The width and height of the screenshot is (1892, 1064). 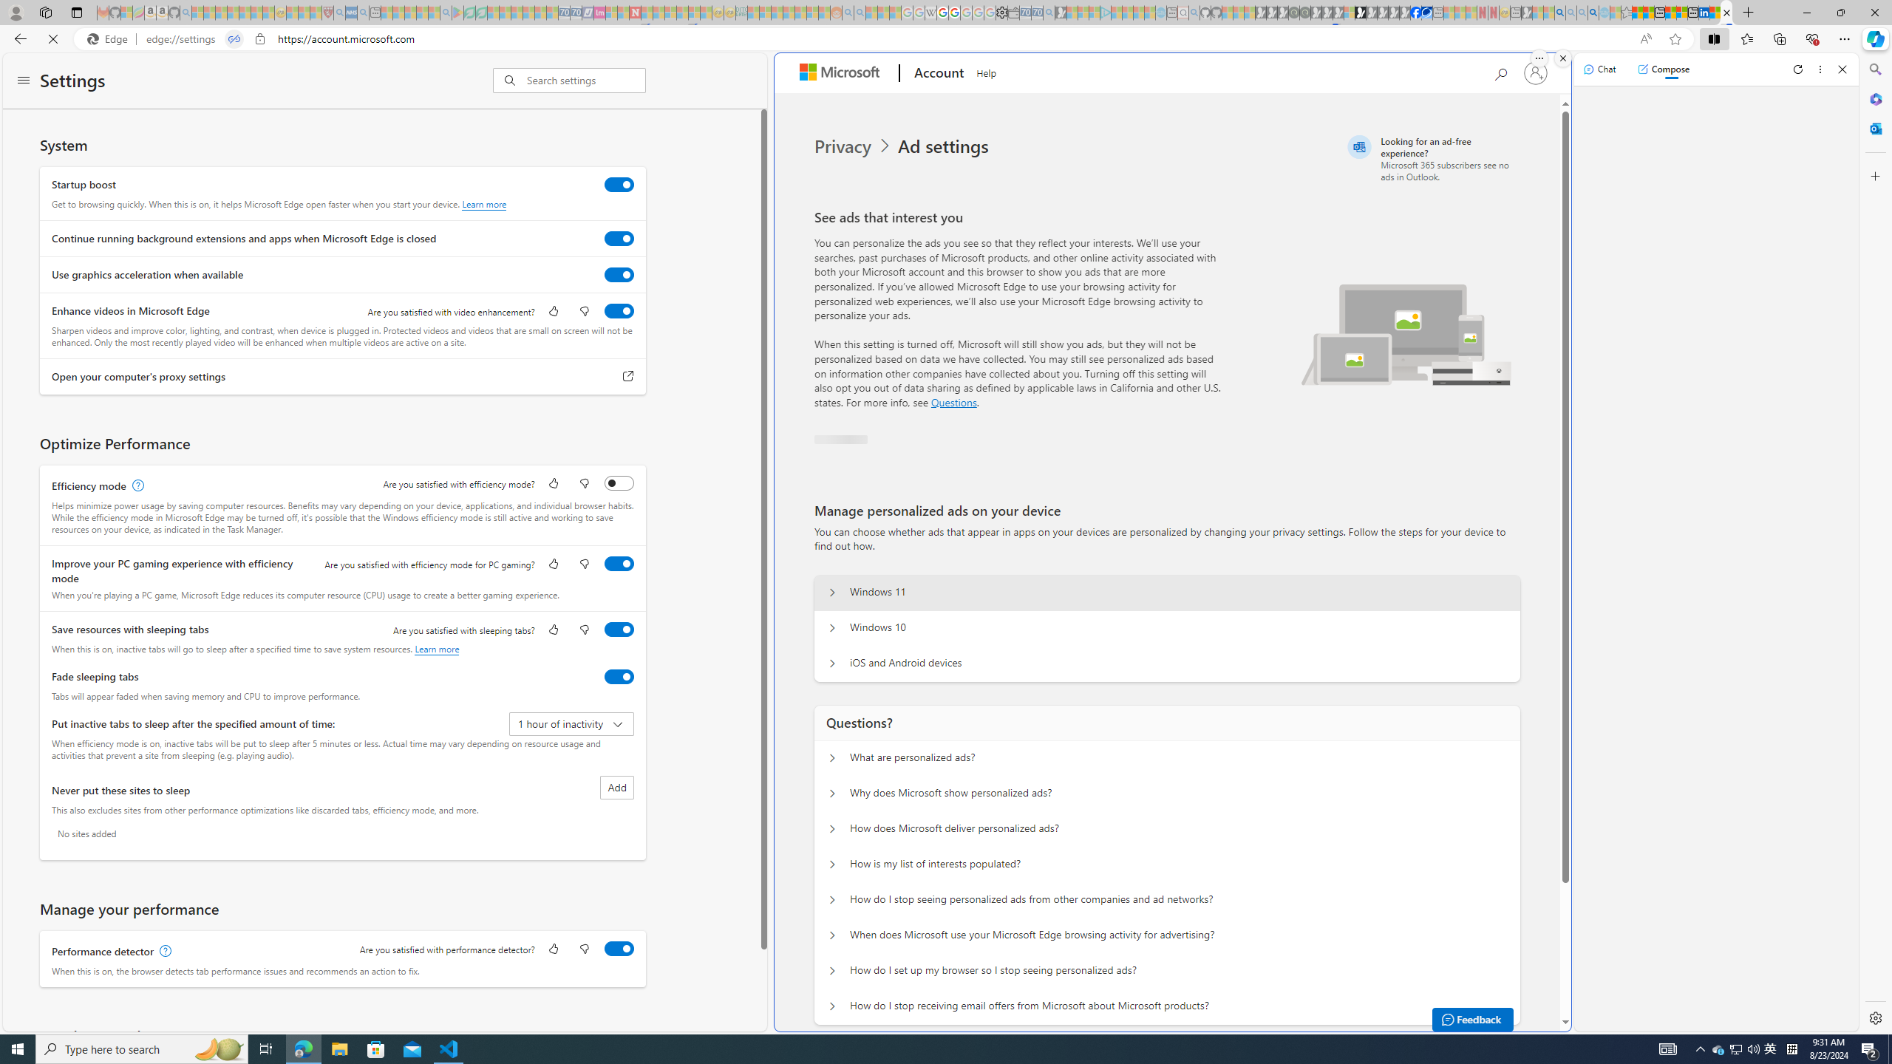 I want to click on Microsoft, so click(x=843, y=74).